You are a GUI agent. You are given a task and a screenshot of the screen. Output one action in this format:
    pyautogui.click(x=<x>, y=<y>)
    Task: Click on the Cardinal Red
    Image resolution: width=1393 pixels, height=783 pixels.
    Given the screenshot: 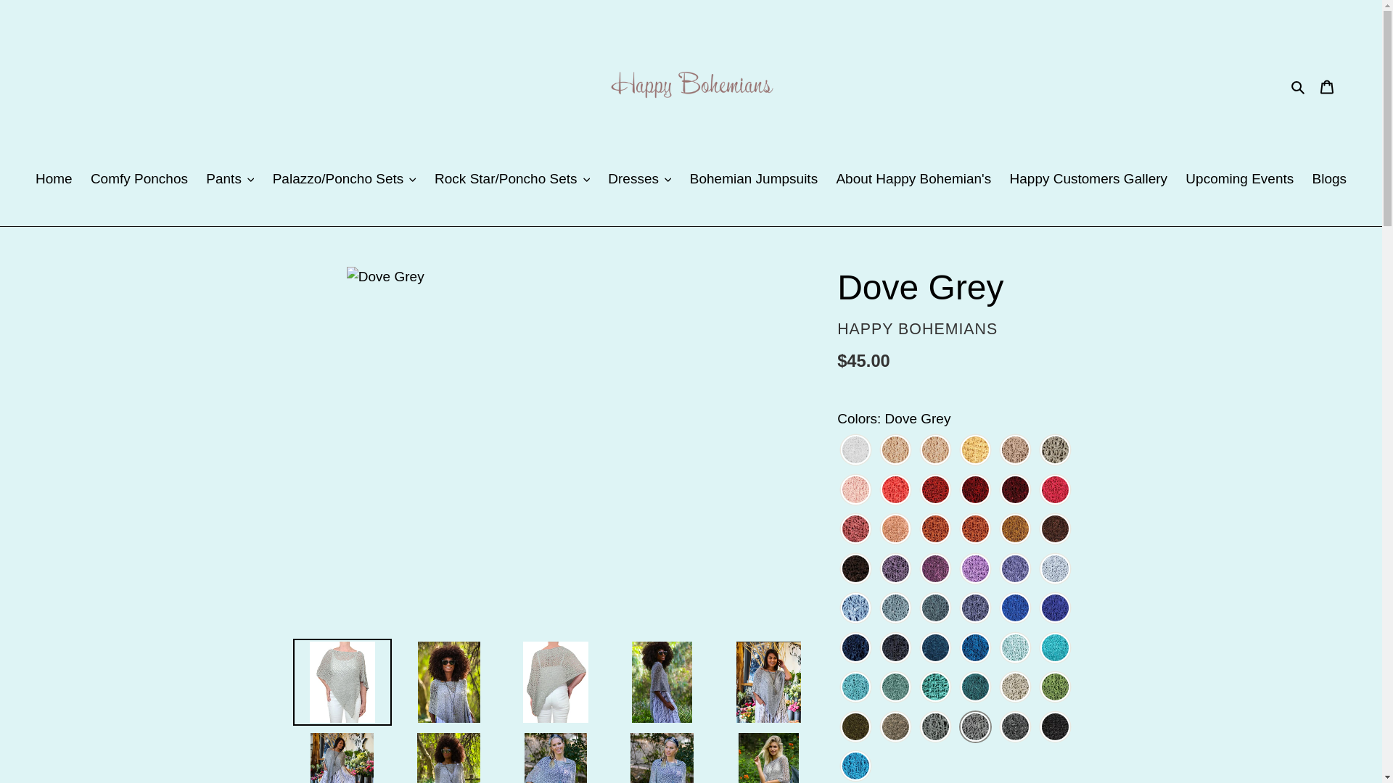 What is the action you would take?
    pyautogui.click(x=935, y=492)
    